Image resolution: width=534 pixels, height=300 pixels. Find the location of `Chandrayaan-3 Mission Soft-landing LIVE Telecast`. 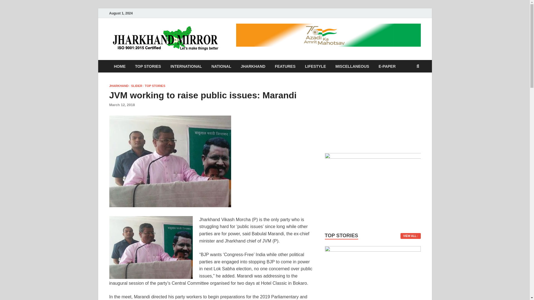

Chandrayaan-3 Mission Soft-landing LIVE Telecast is located at coordinates (373, 111).